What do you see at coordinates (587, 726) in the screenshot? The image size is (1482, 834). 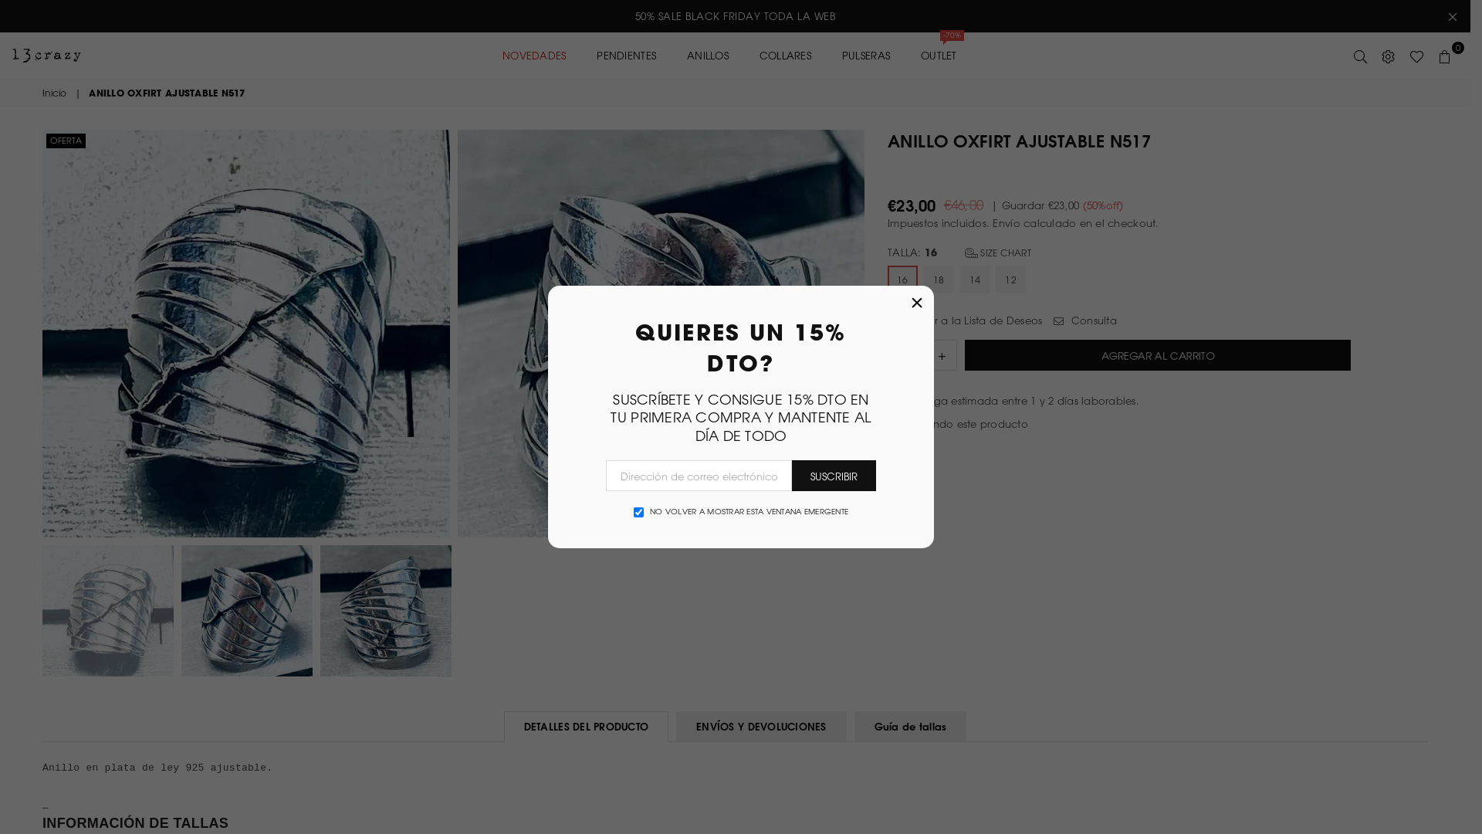 I see `DETALLES DEL PRODUCTO` at bounding box center [587, 726].